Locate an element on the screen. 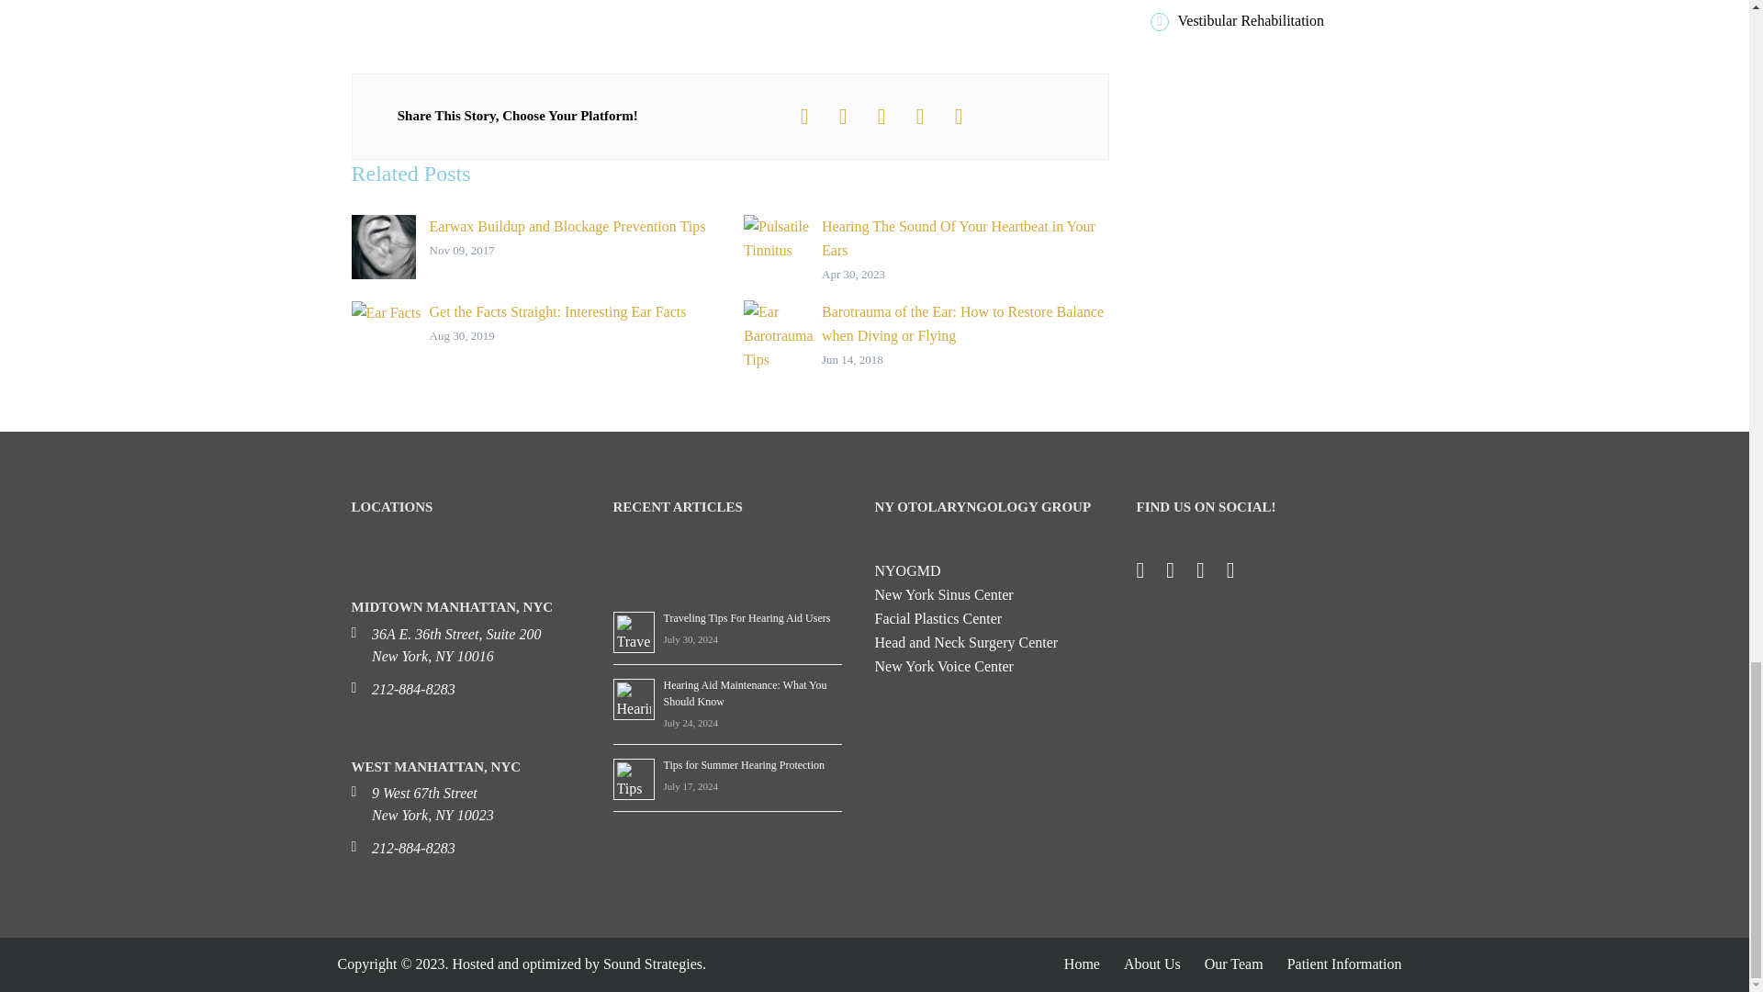 The image size is (1763, 992). Get the Facts Straight: Interesting Ear Facts is located at coordinates (533, 324).